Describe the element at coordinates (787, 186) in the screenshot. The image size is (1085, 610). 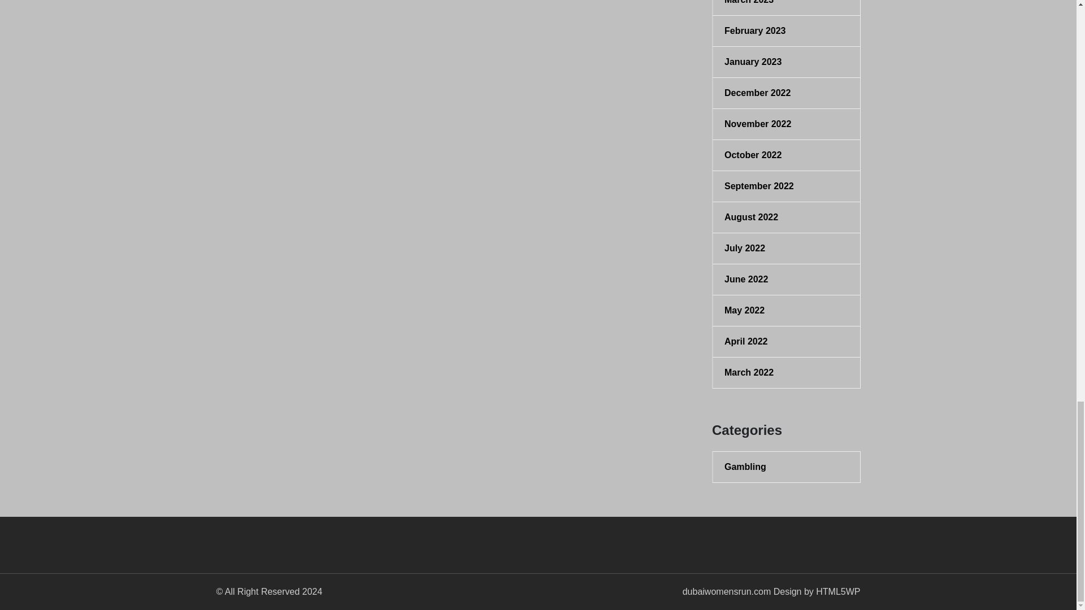
I see `September 2022` at that location.